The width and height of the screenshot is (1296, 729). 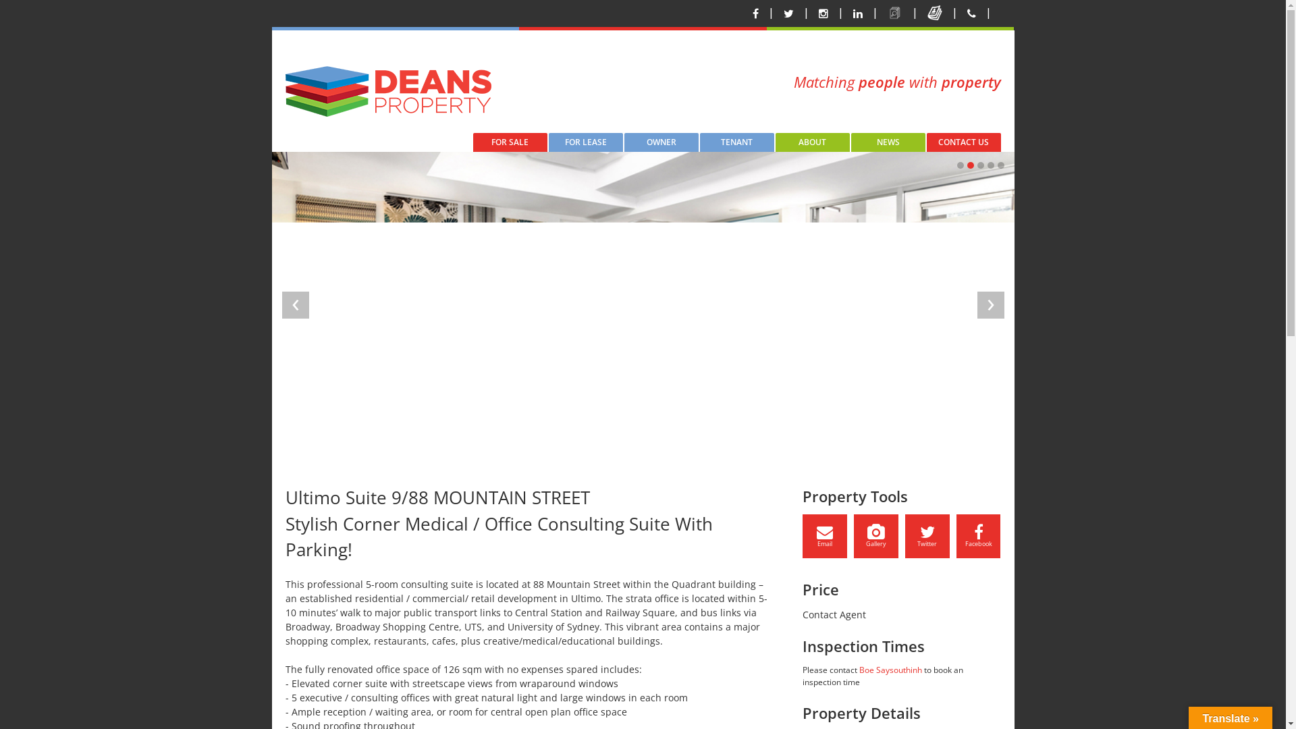 What do you see at coordinates (858, 13) in the screenshot?
I see `Linkedin` at bounding box center [858, 13].